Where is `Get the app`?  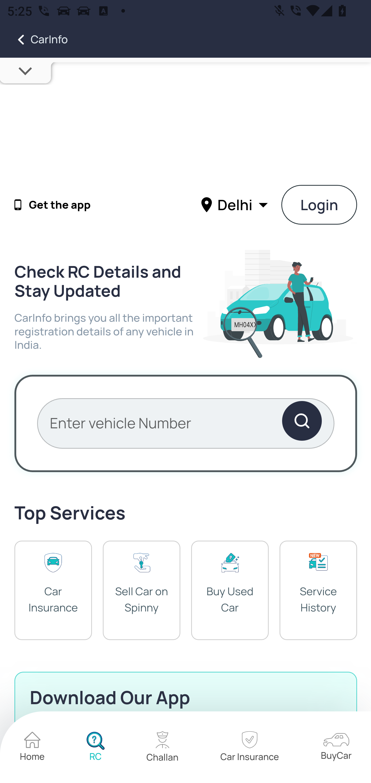 Get the app is located at coordinates (60, 205).